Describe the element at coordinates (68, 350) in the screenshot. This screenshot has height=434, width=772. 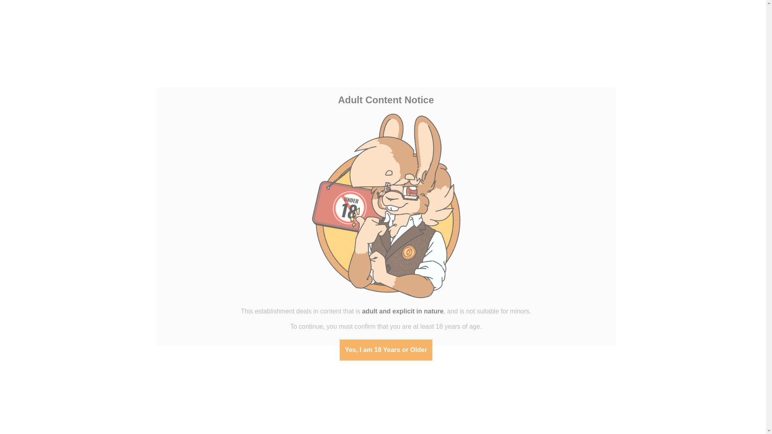
I see `Friday` at that location.